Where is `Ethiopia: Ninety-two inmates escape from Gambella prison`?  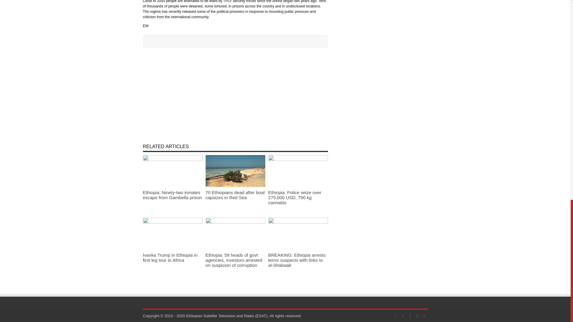
Ethiopia: Ninety-two inmates escape from Gambella prison is located at coordinates (172, 195).